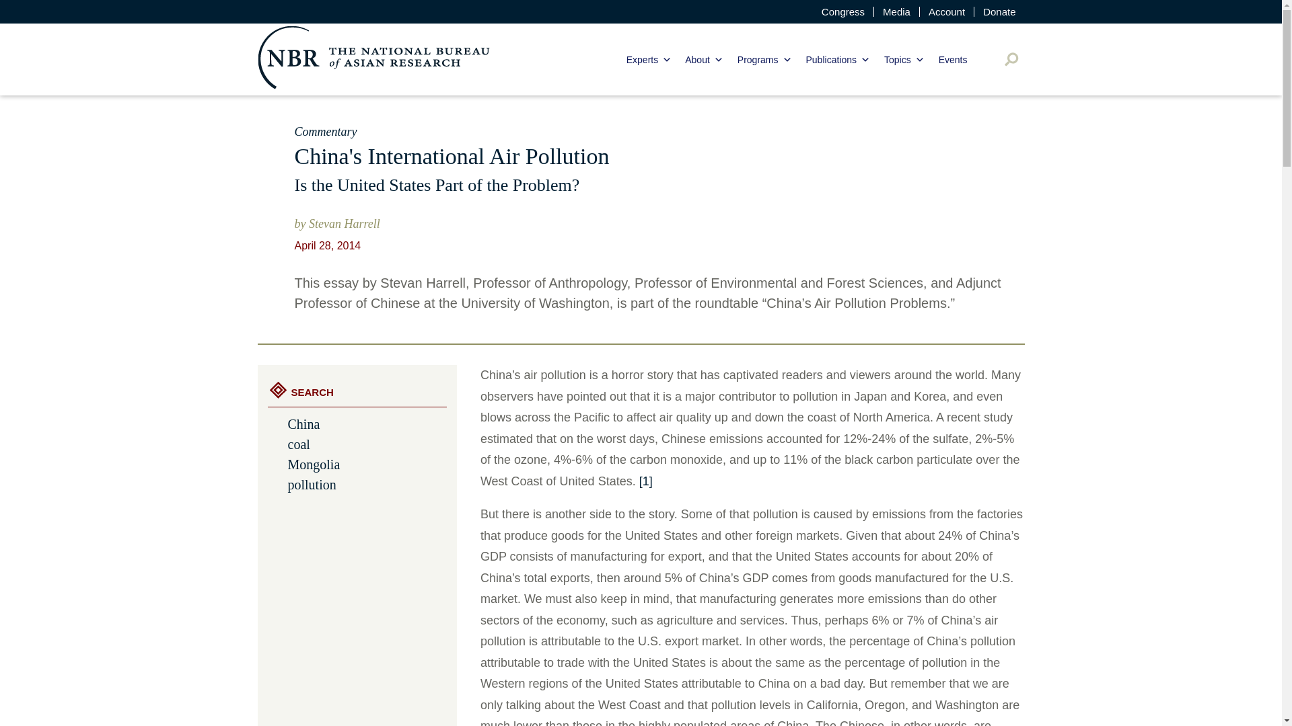 Image resolution: width=1292 pixels, height=726 pixels. What do you see at coordinates (842, 11) in the screenshot?
I see `Congress` at bounding box center [842, 11].